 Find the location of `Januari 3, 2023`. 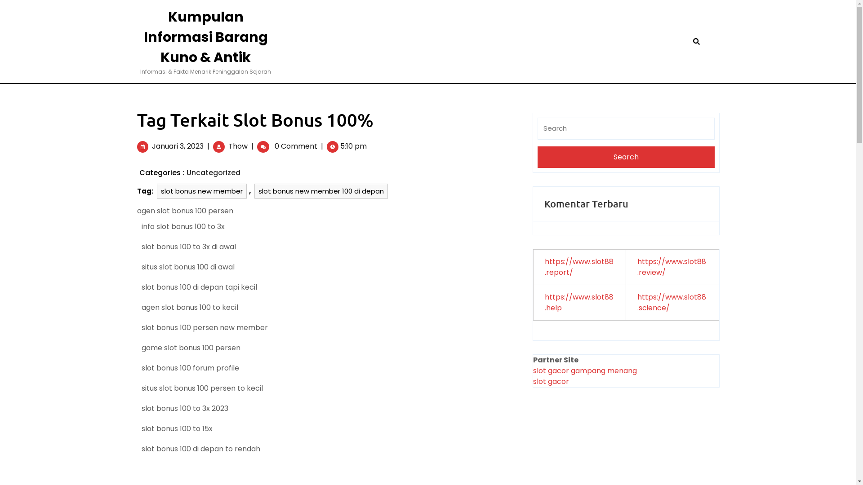

Januari 3, 2023 is located at coordinates (178, 146).